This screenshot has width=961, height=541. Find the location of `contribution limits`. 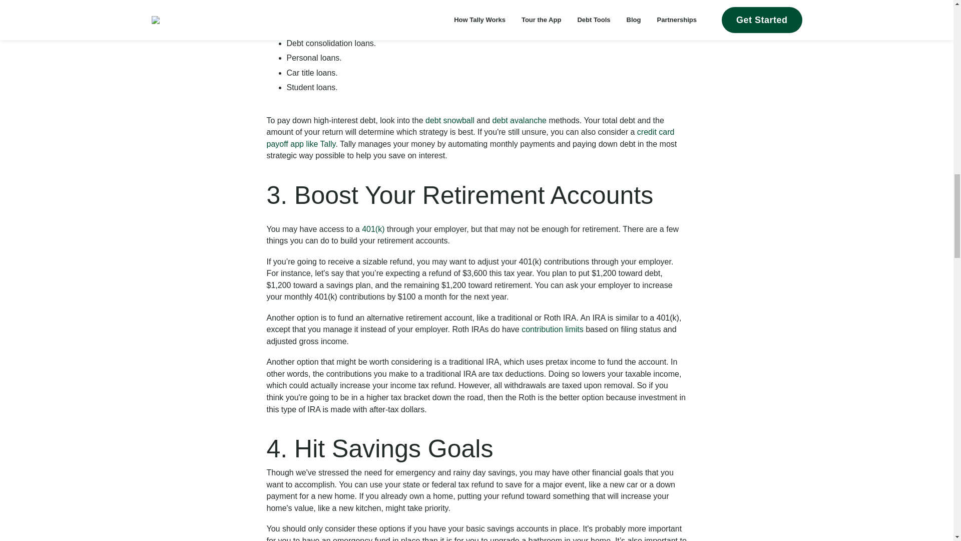

contribution limits is located at coordinates (553, 330).